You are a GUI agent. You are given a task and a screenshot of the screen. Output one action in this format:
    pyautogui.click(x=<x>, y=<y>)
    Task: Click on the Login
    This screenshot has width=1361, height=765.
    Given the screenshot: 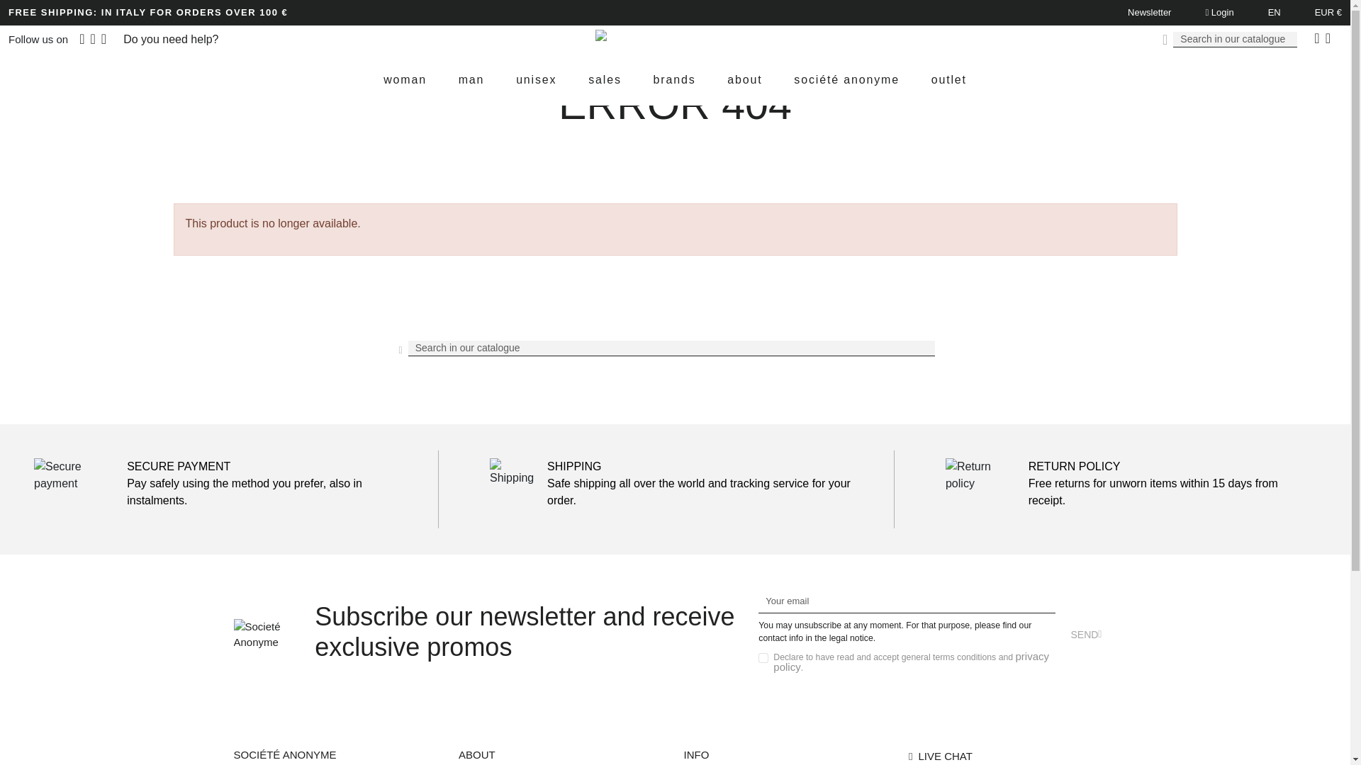 What is the action you would take?
    pyautogui.click(x=1219, y=11)
    